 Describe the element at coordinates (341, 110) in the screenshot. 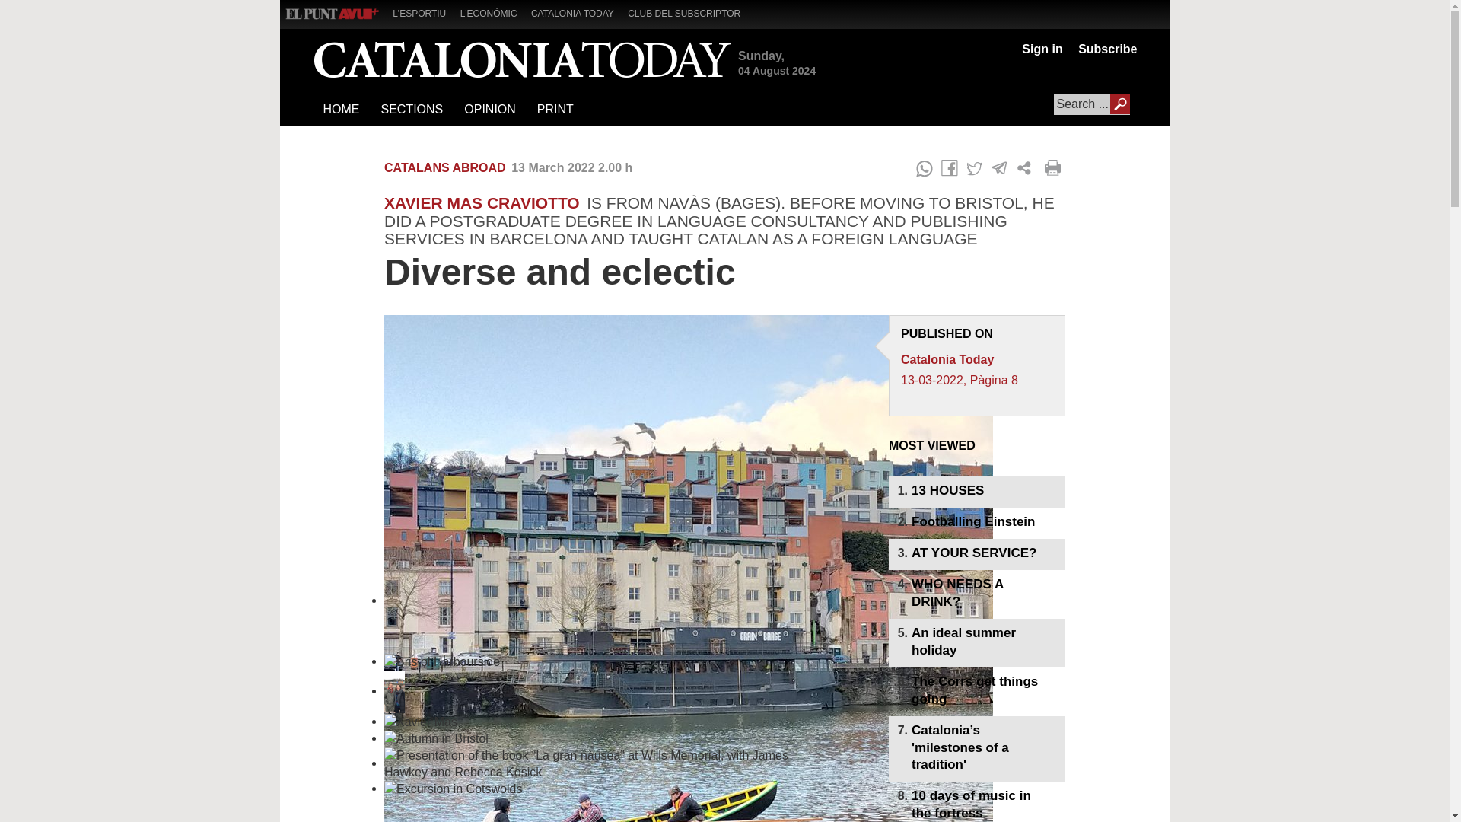

I see `HOME` at that location.